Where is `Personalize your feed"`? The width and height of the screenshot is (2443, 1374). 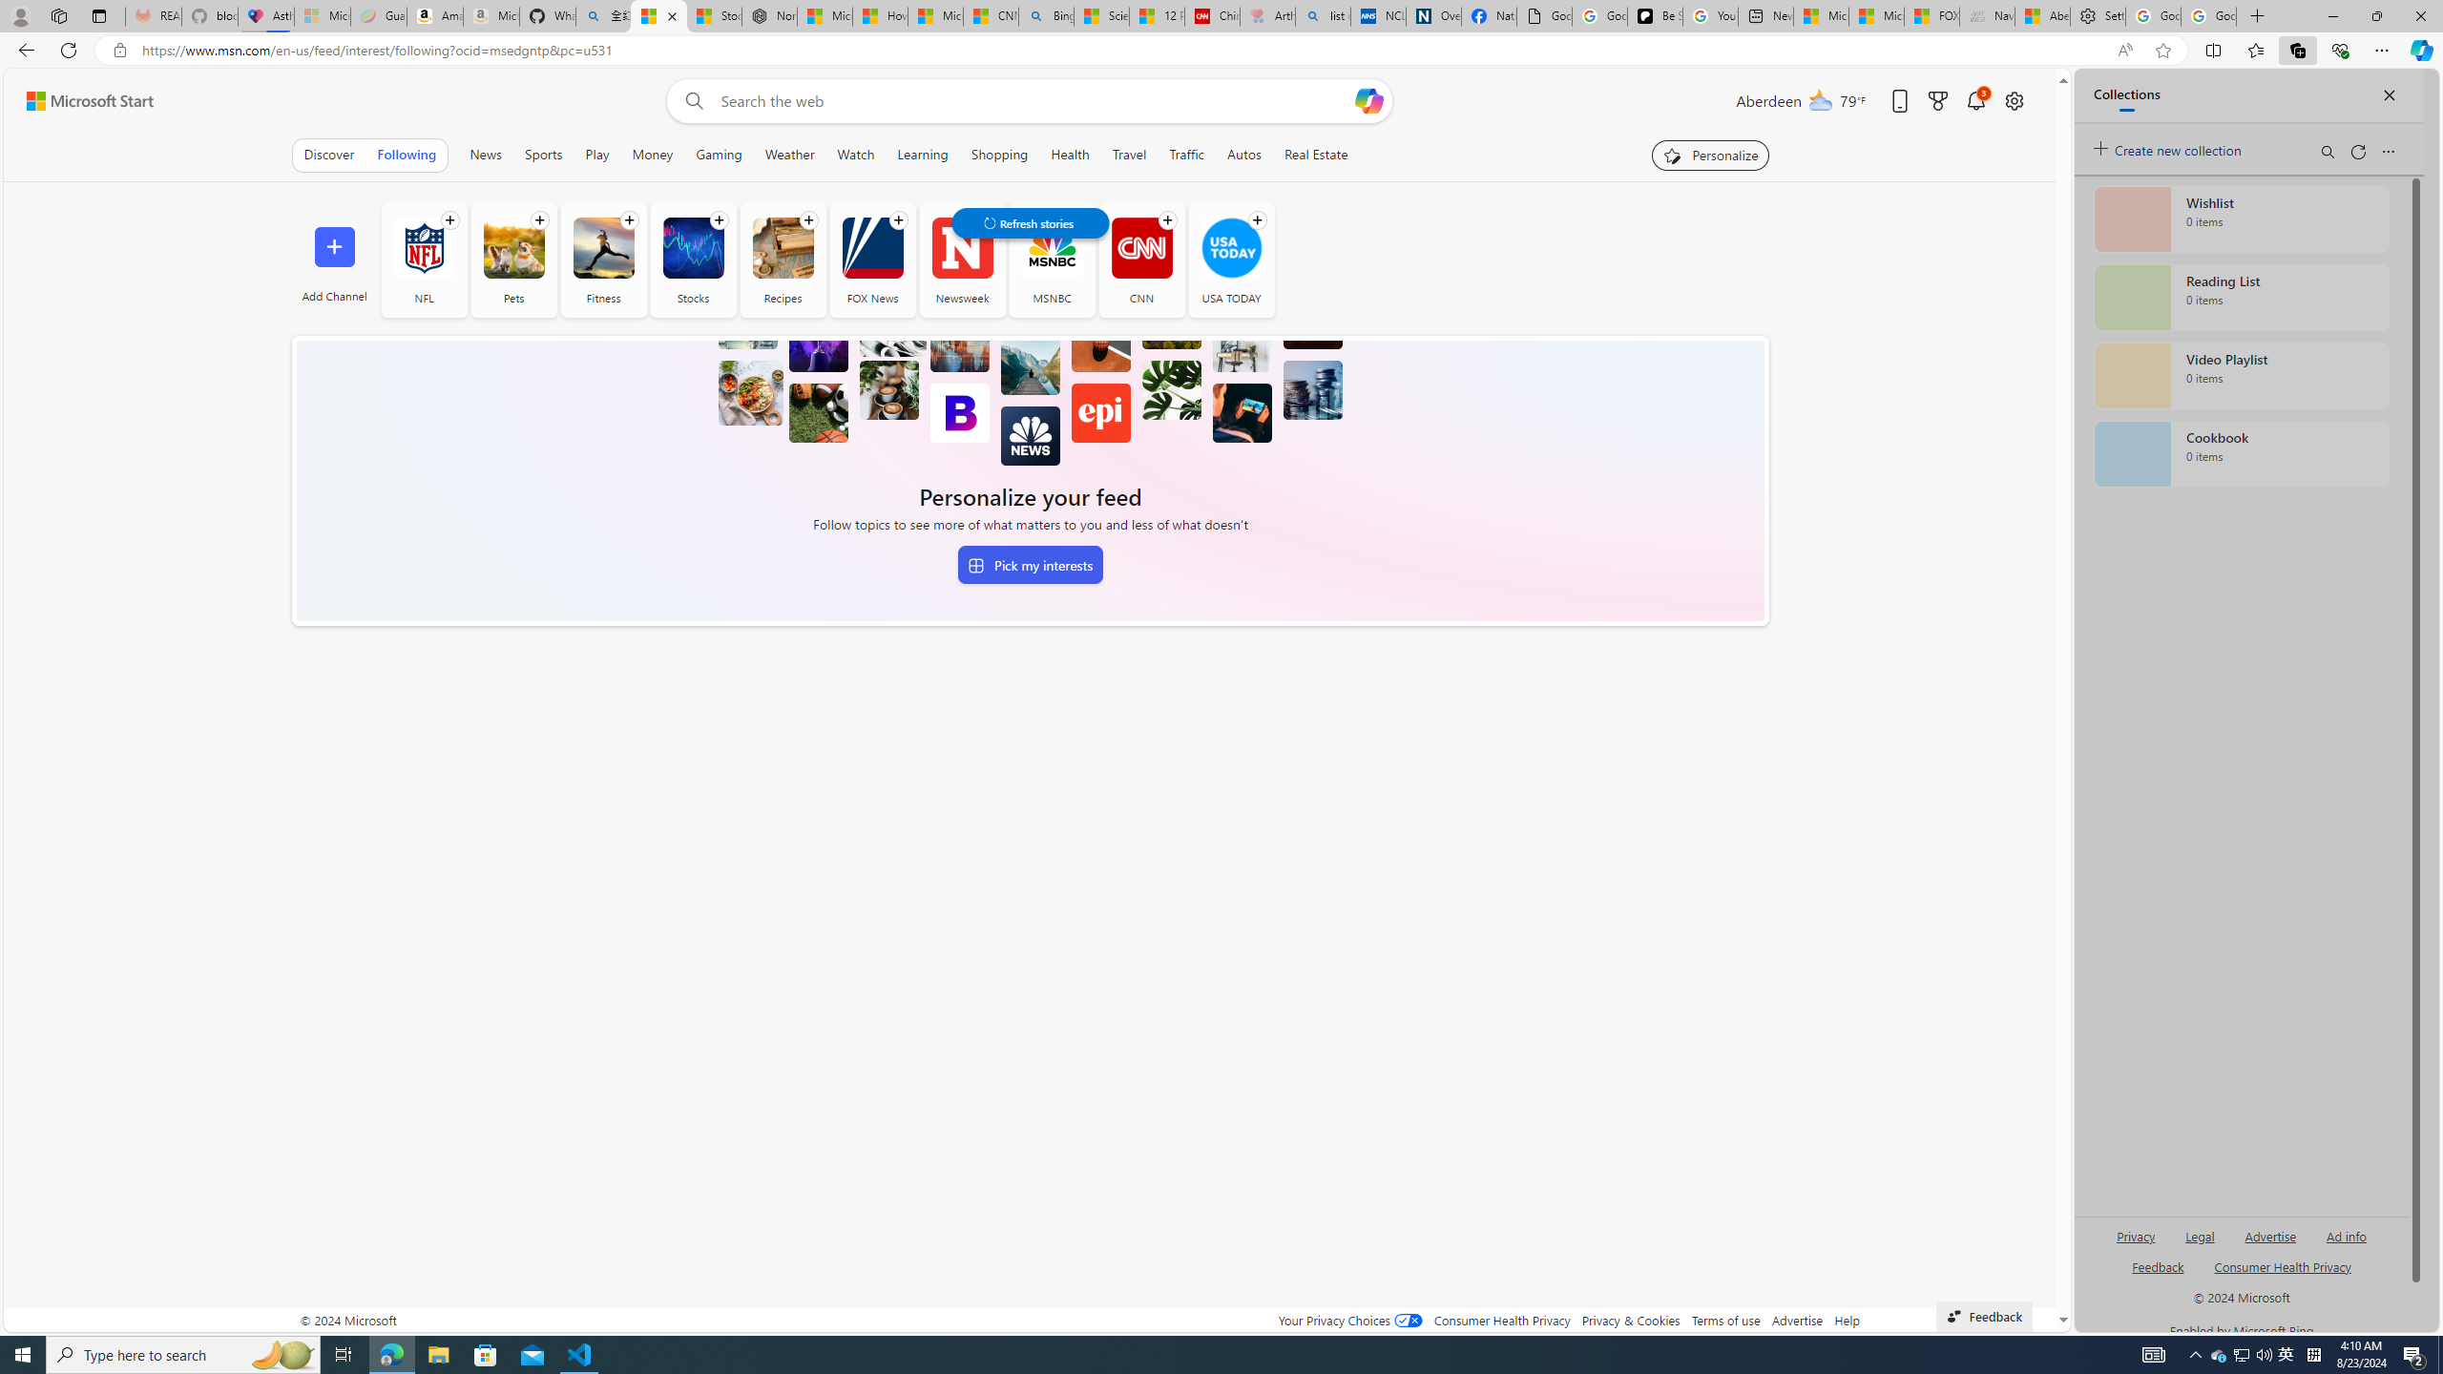 Personalize your feed" is located at coordinates (1710, 155).